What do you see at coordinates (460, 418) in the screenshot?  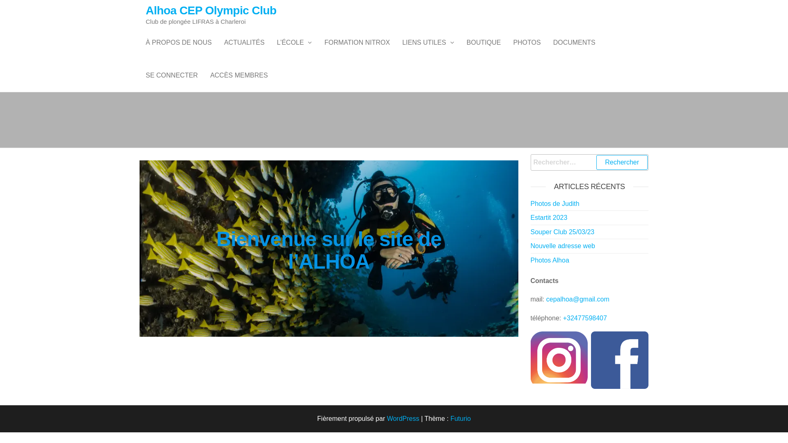 I see `Futurio` at bounding box center [460, 418].